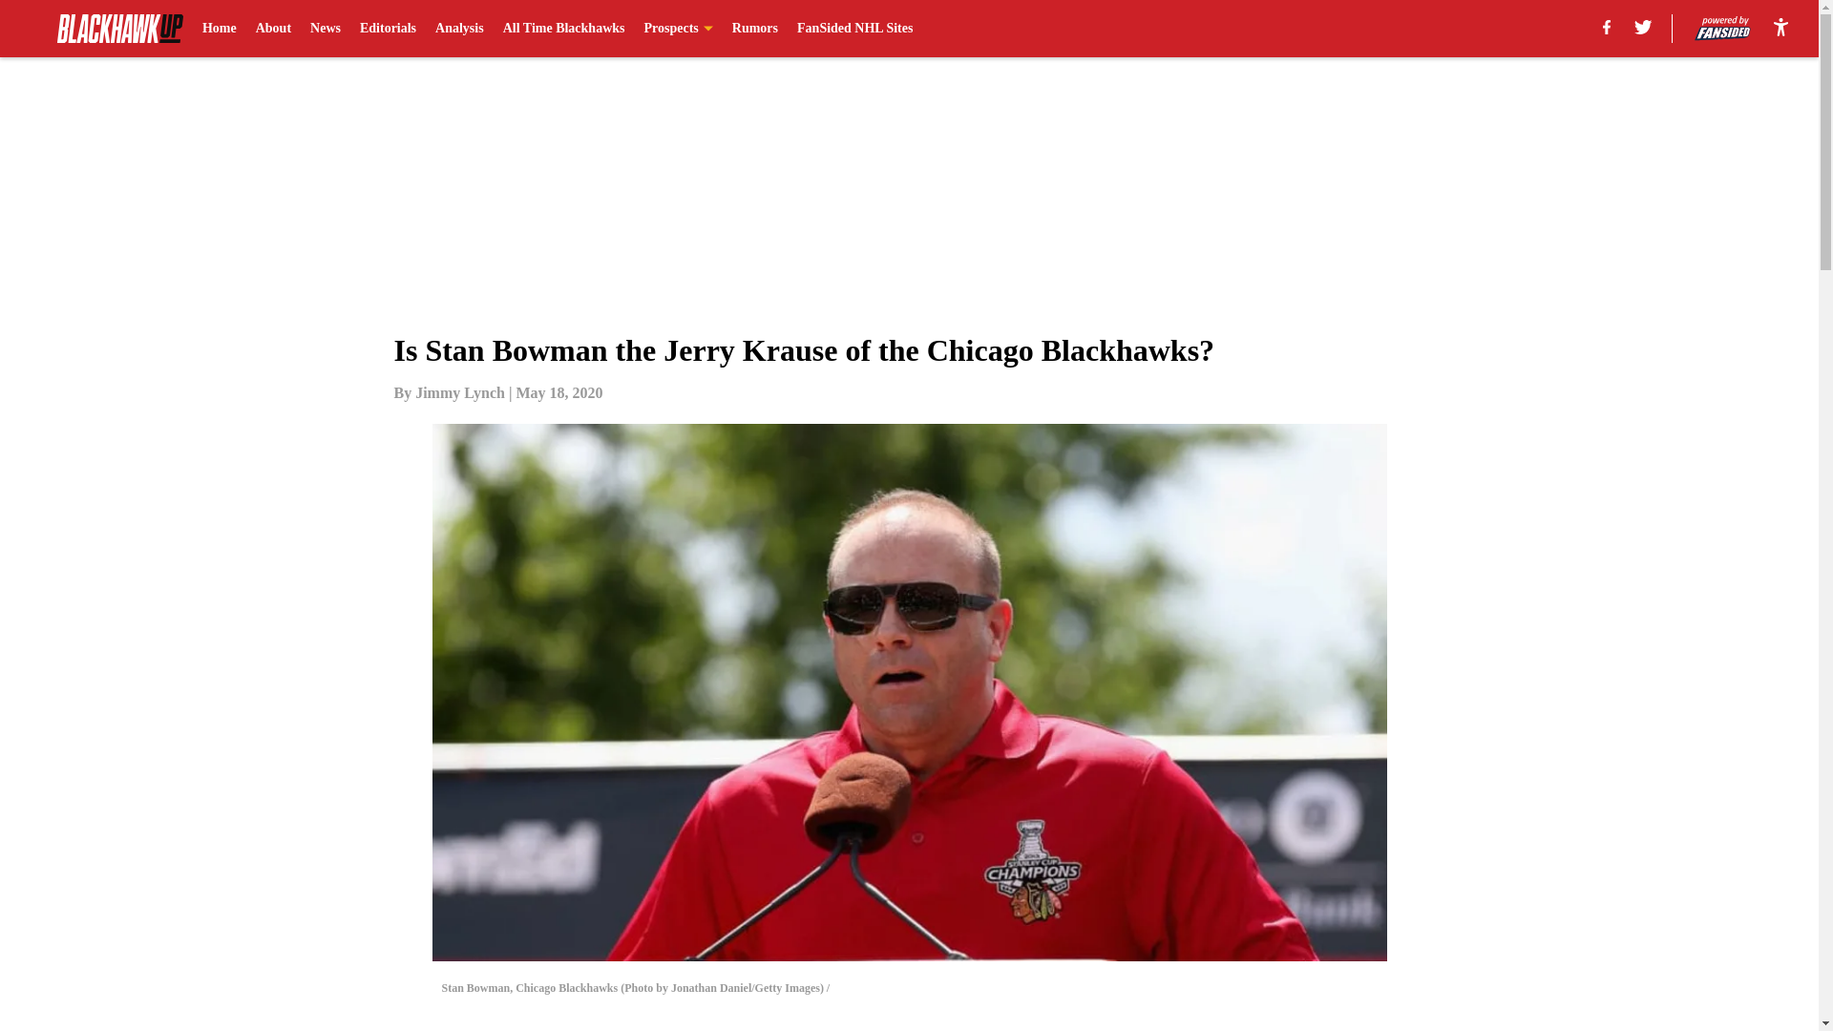 This screenshot has height=1031, width=1833. I want to click on FanSided NHL Sites, so click(855, 29).